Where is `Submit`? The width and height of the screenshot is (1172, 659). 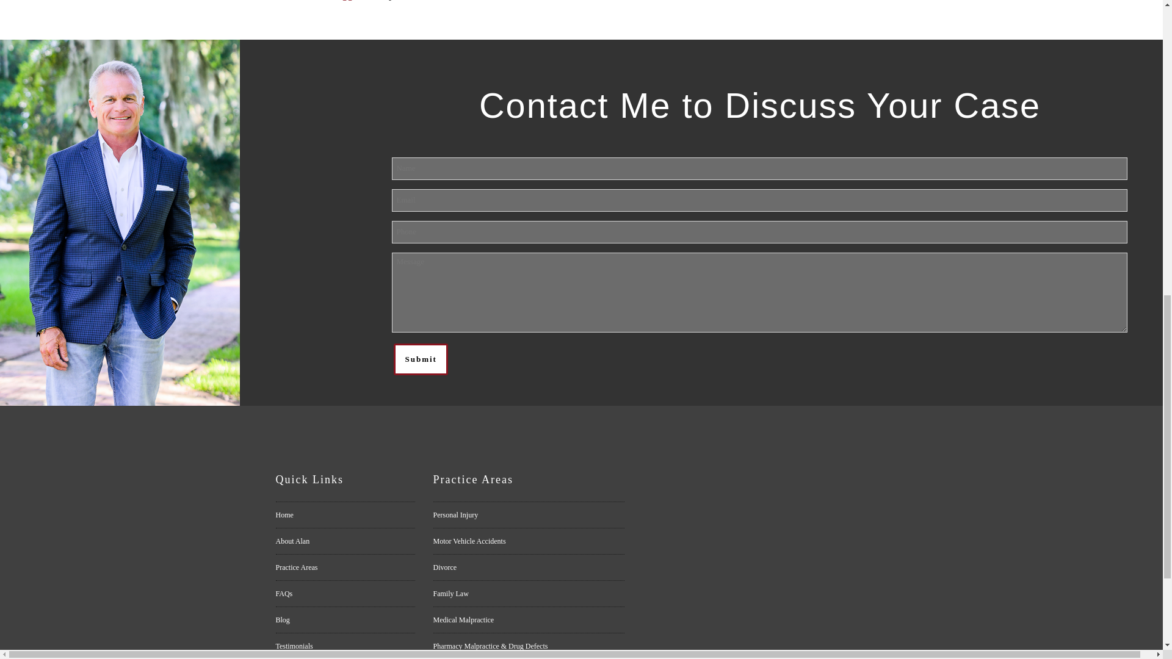
Submit is located at coordinates (421, 359).